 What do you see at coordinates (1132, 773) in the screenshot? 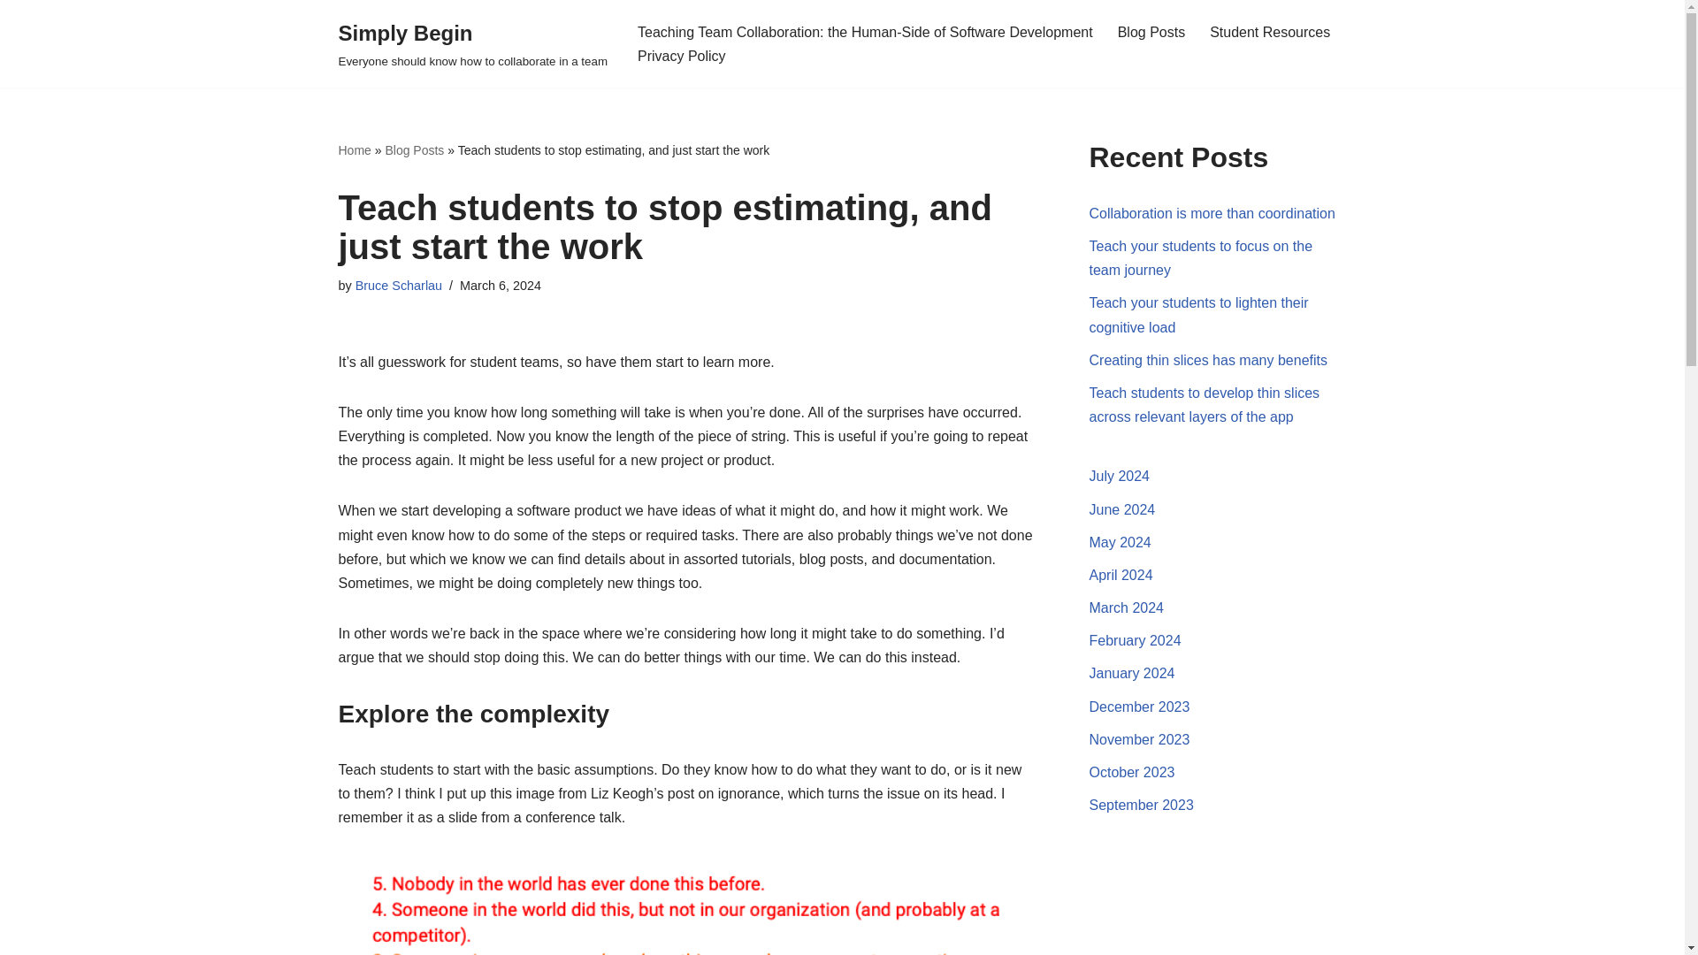
I see `October 2023` at bounding box center [1132, 773].